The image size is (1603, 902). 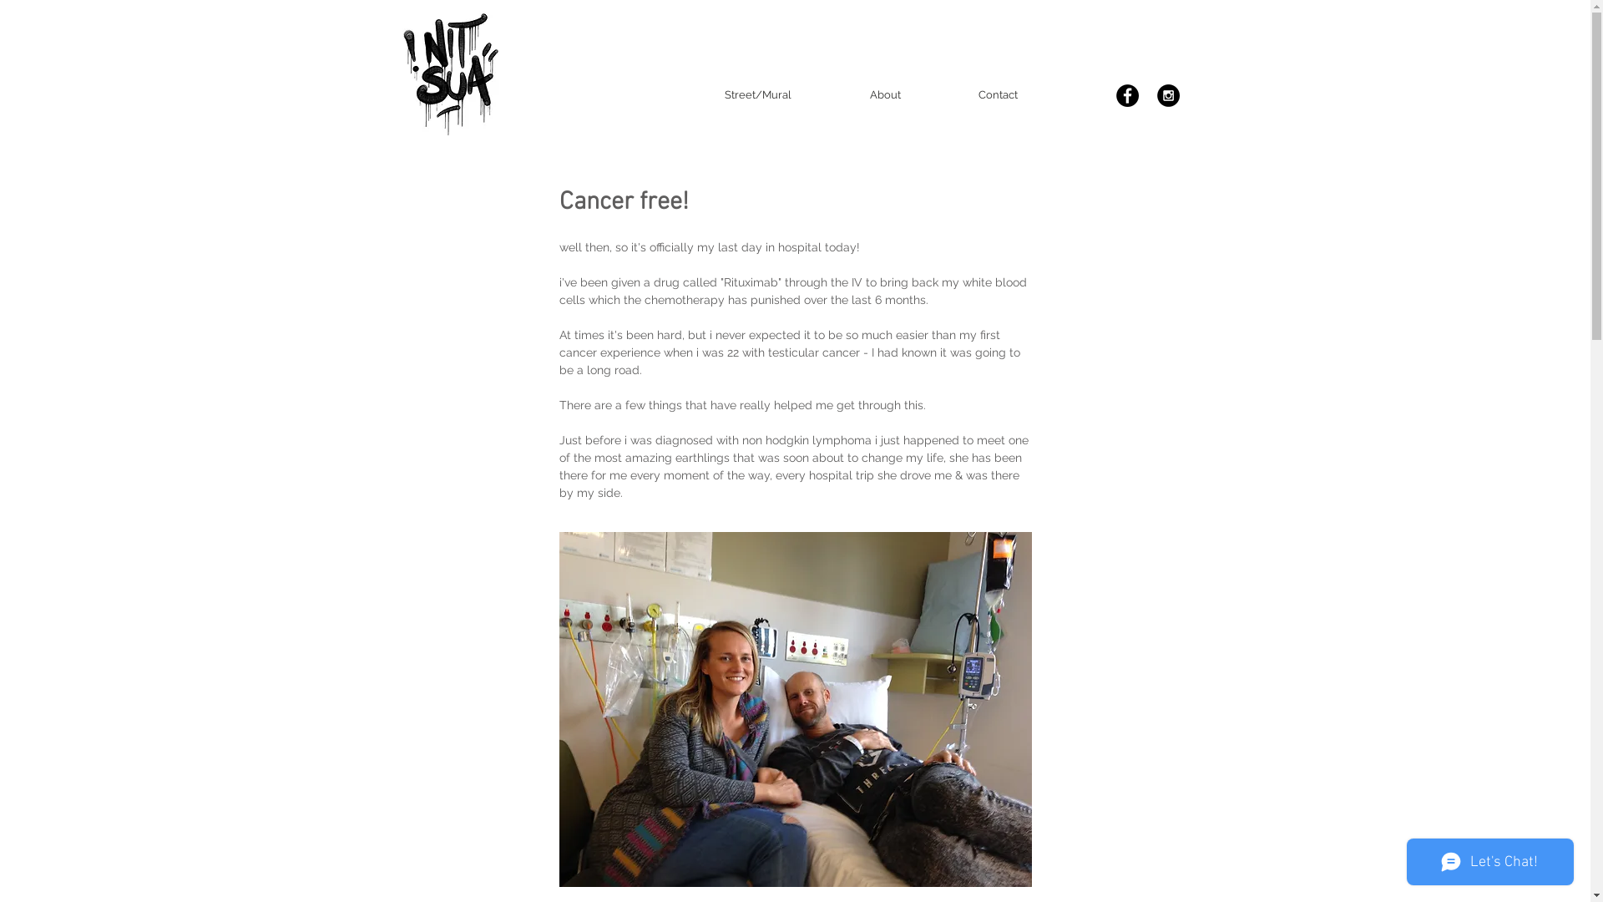 What do you see at coordinates (757, 95) in the screenshot?
I see `Street/Mural` at bounding box center [757, 95].